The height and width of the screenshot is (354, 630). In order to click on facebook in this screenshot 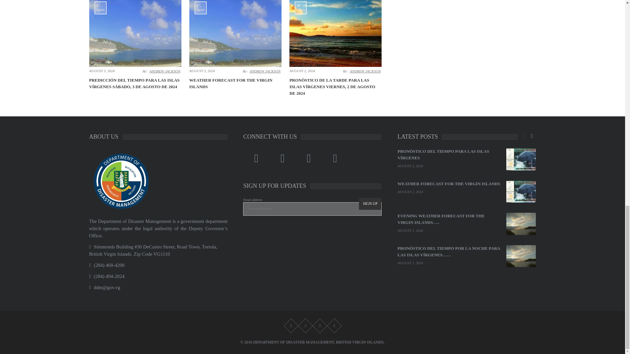, I will do `click(256, 159)`.